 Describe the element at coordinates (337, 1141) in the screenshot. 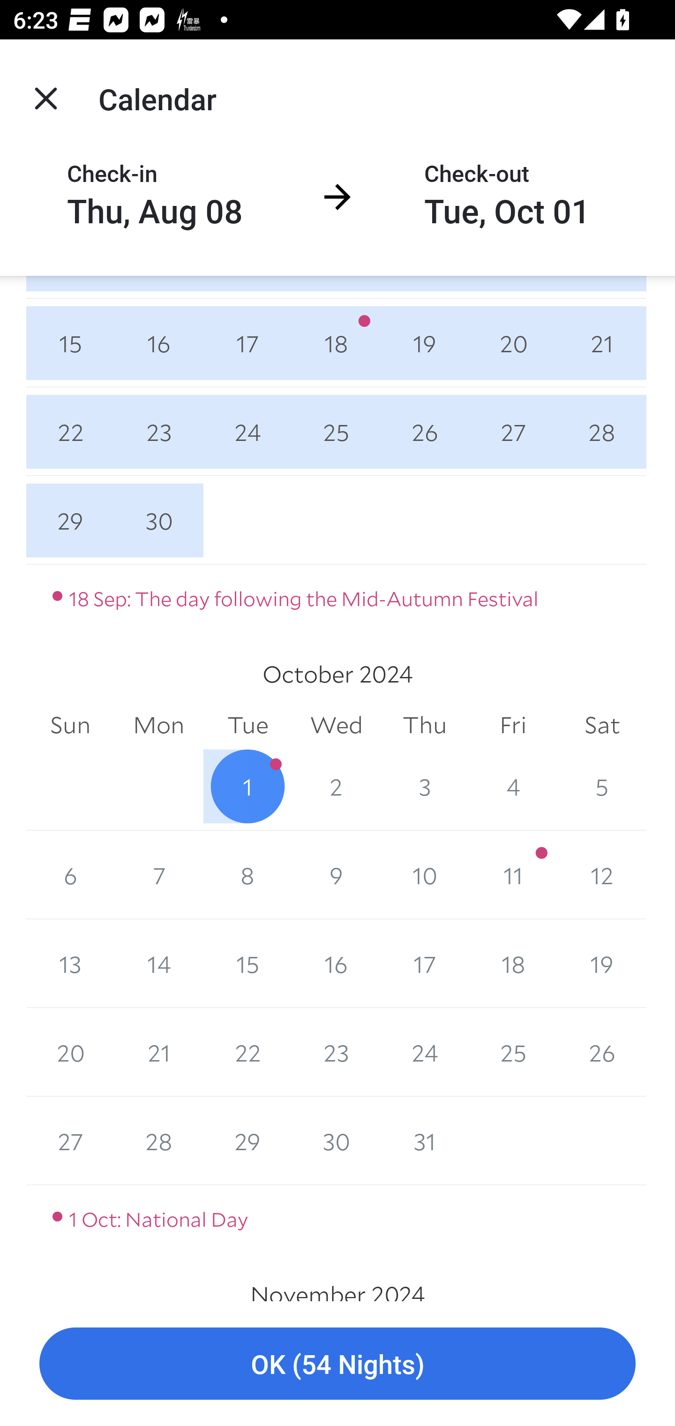

I see `30 30 October 2024` at that location.